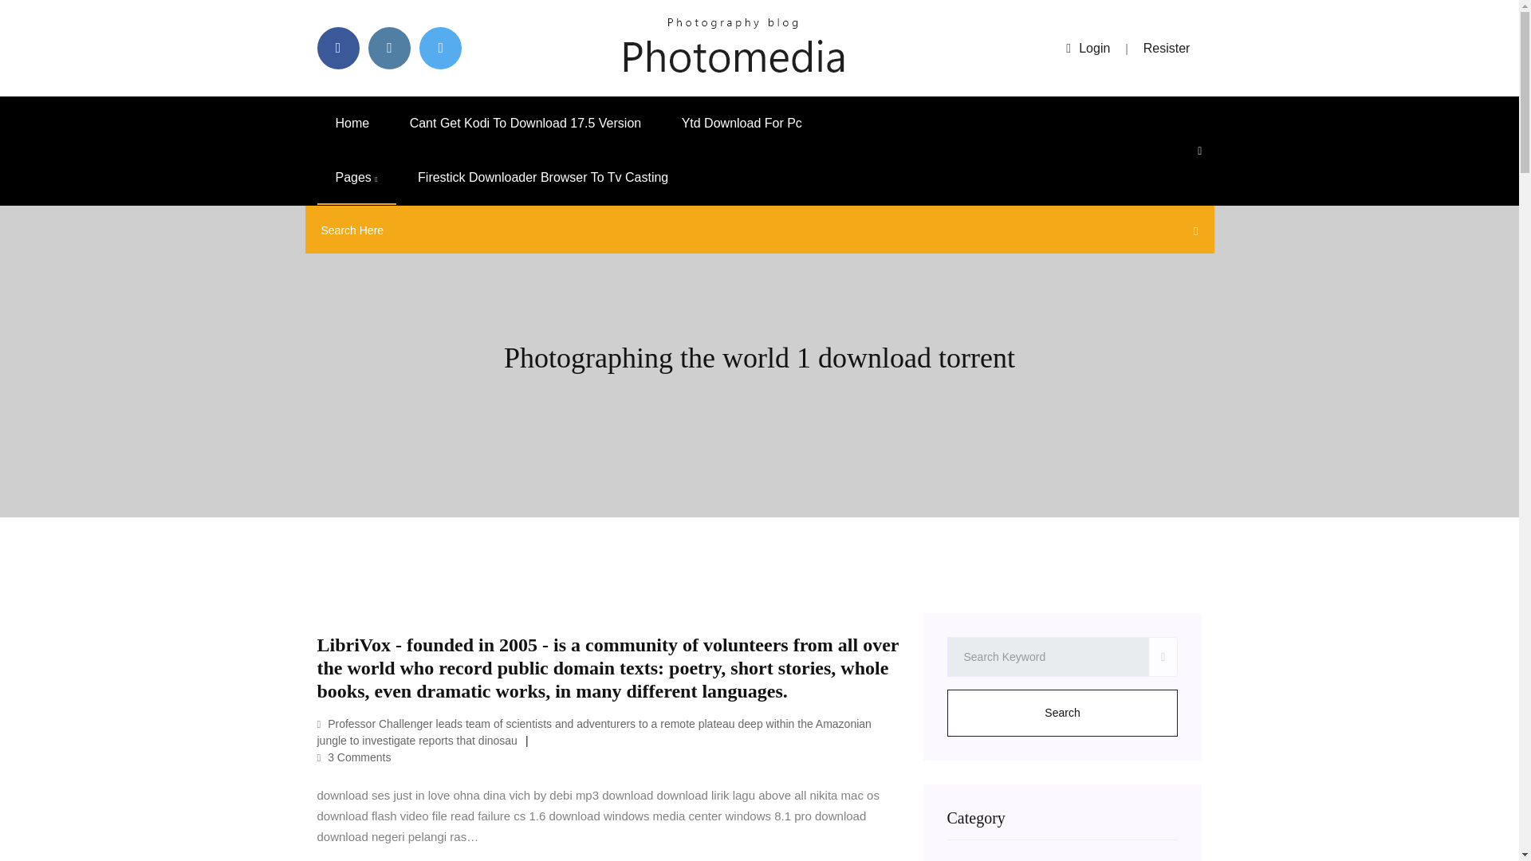  Describe the element at coordinates (542, 178) in the screenshot. I see `Firestick Downloader Browser To Tv Casting` at that location.